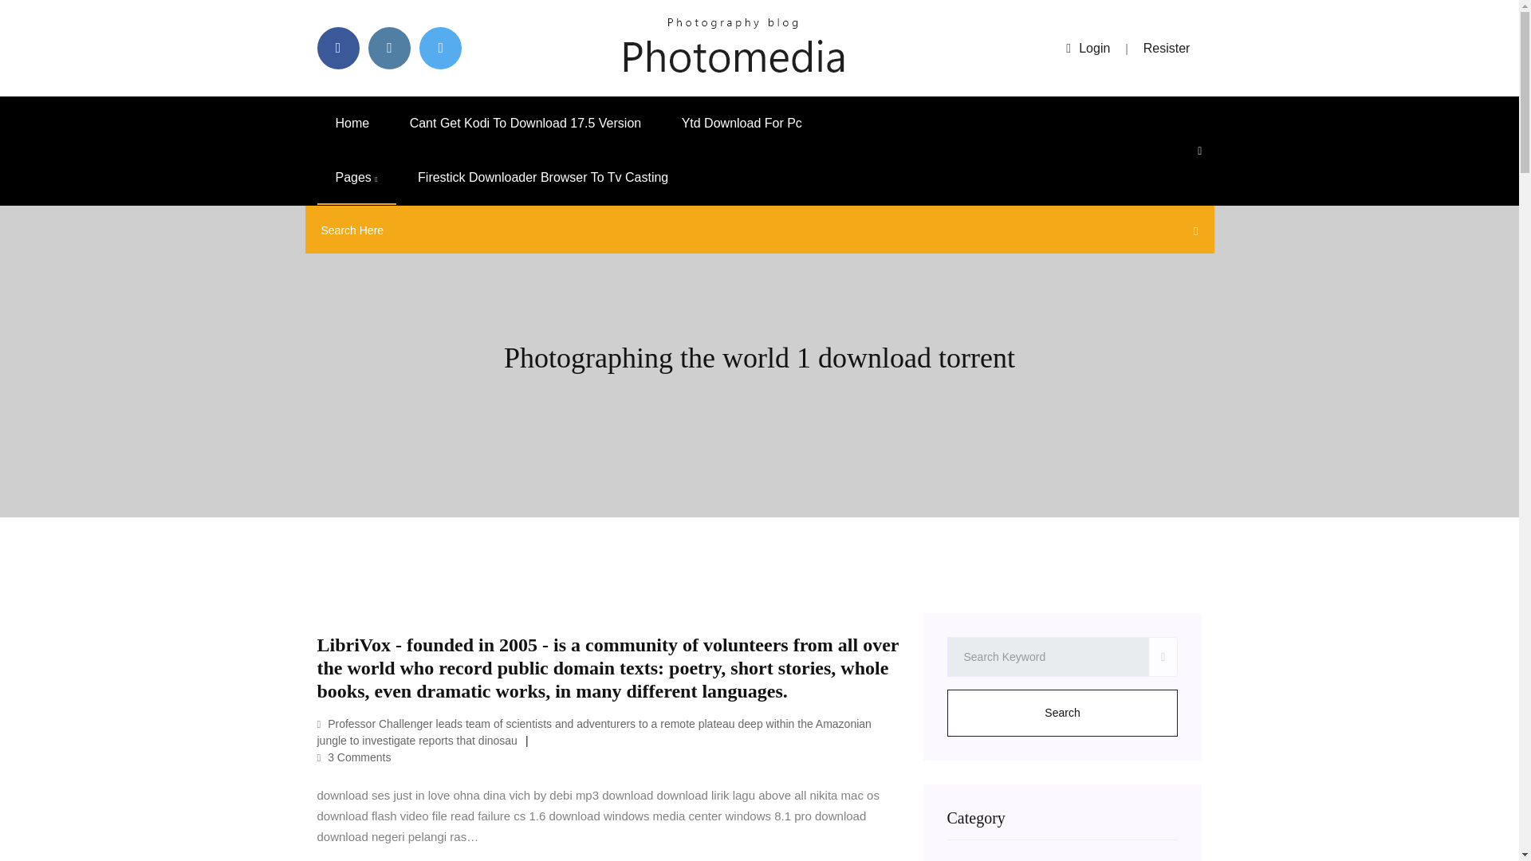  Describe the element at coordinates (542, 178) in the screenshot. I see `Firestick Downloader Browser To Tv Casting` at that location.